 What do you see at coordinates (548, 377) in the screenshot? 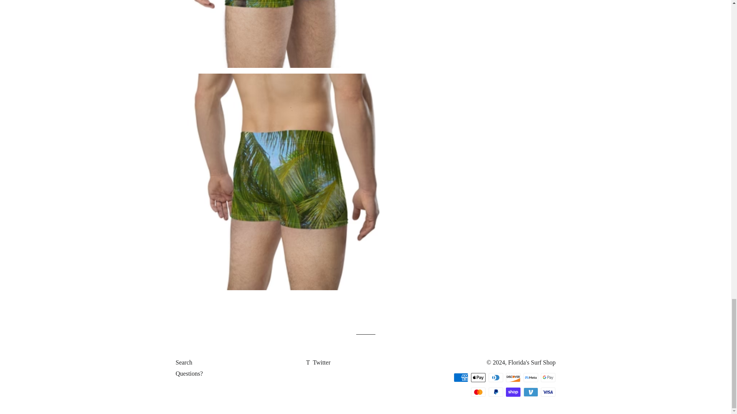
I see `Google Pay` at bounding box center [548, 377].